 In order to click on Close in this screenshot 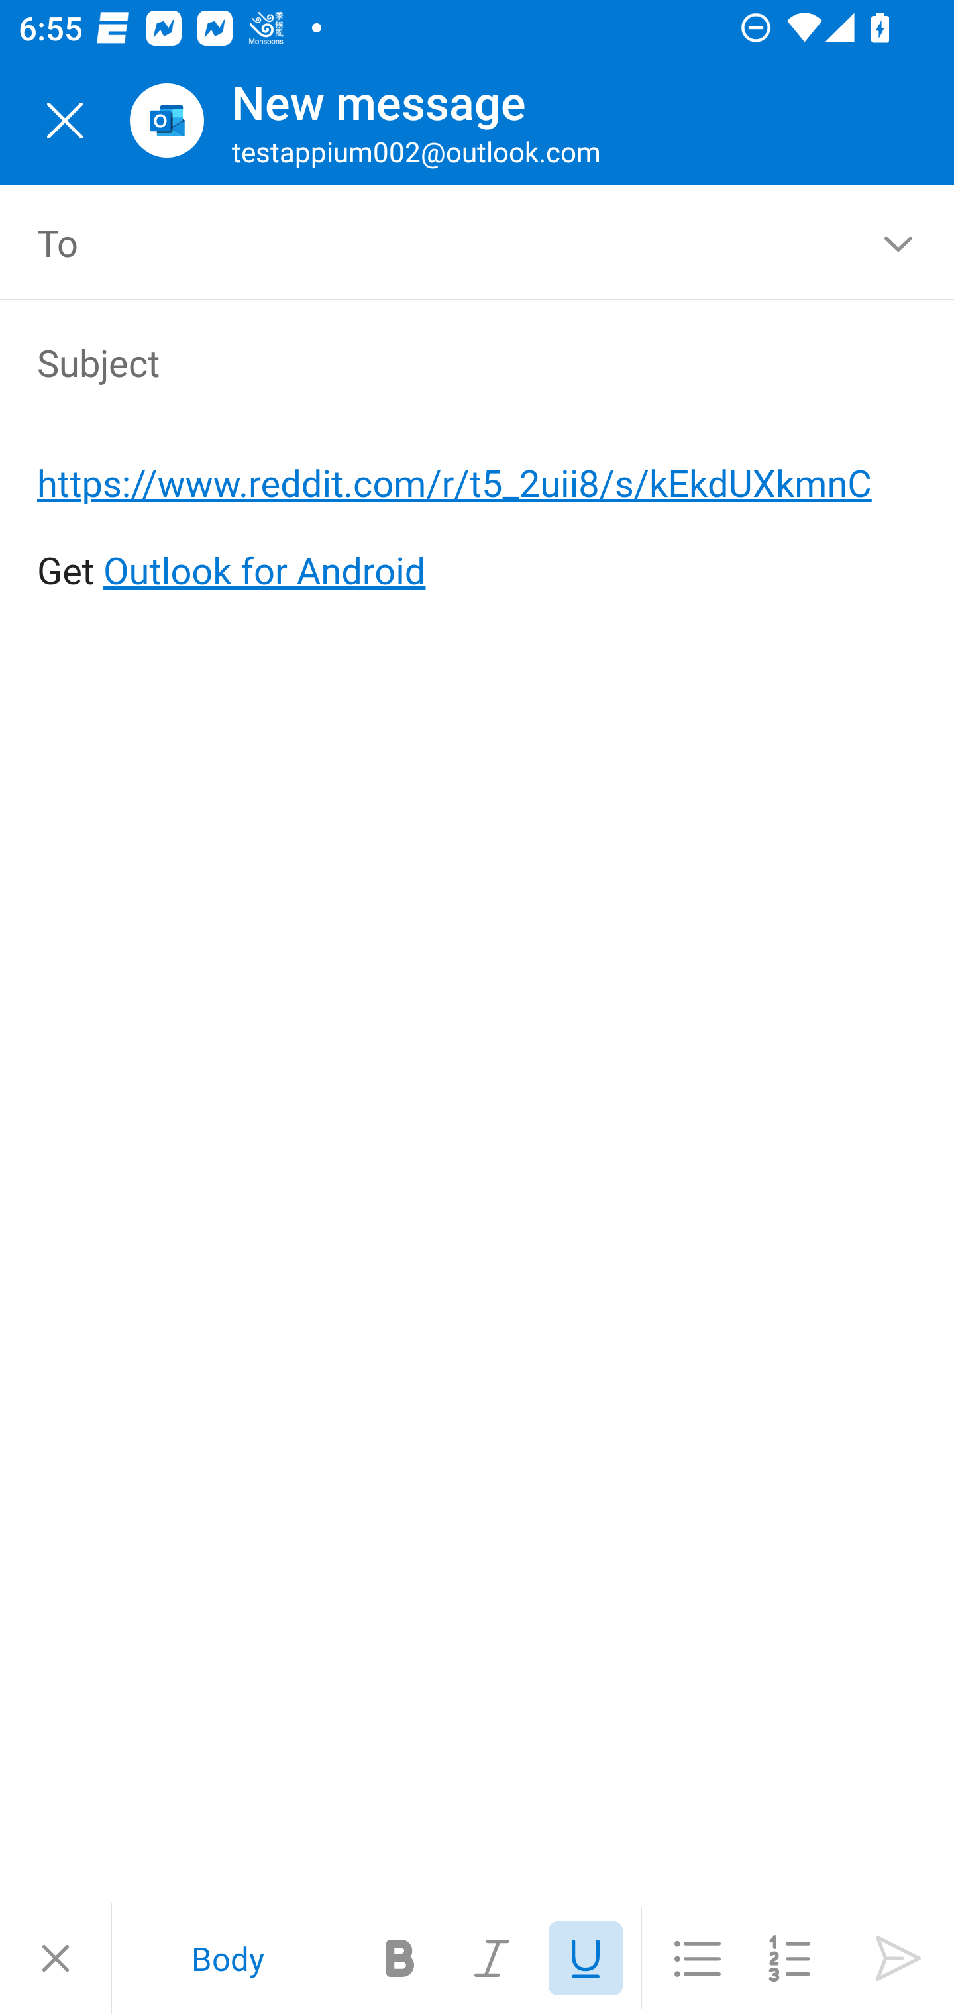, I will do `click(65, 121)`.